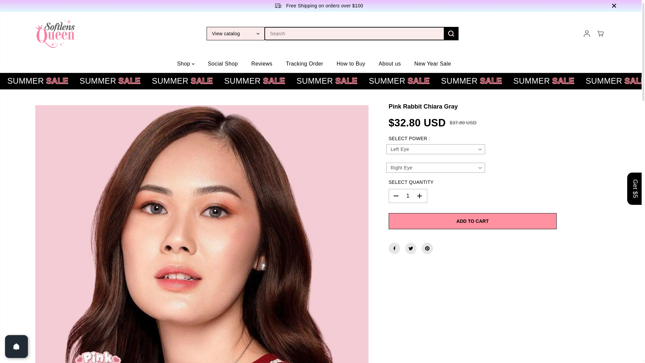 This screenshot has width=645, height=363. Describe the element at coordinates (139, 81) in the screenshot. I see `All collections` at that location.